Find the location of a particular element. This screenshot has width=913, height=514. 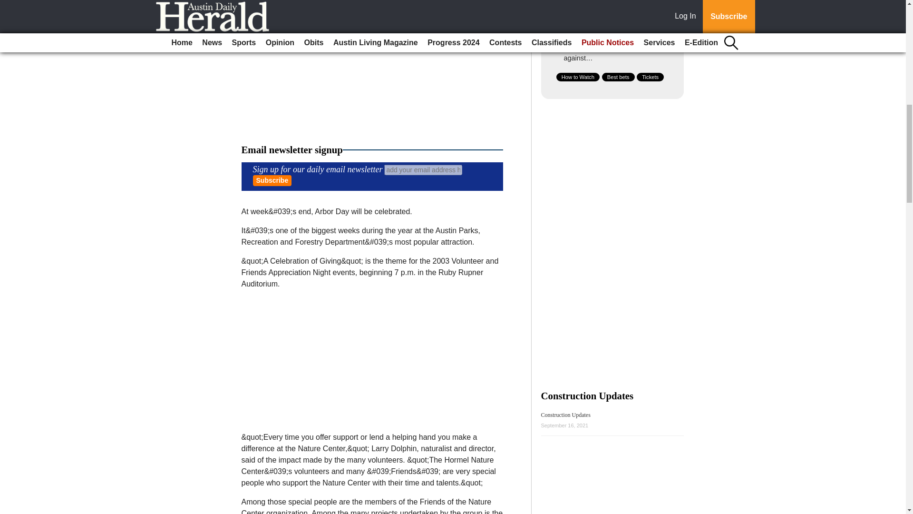

Subscribe is located at coordinates (272, 180).